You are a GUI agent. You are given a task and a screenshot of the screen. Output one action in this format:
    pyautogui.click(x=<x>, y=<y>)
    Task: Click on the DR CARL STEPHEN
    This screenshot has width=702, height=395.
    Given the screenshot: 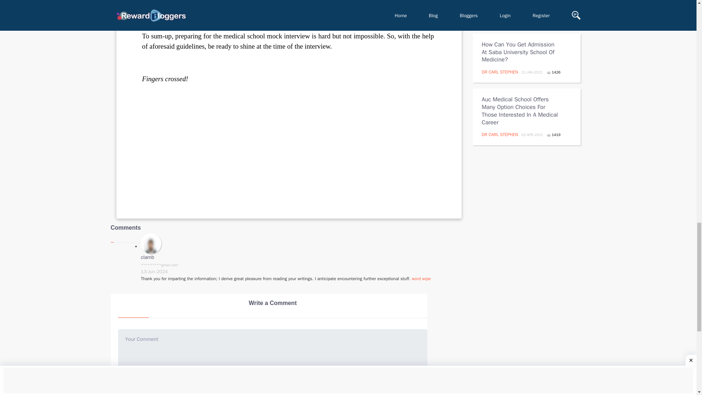 What is the action you would take?
    pyautogui.click(x=500, y=72)
    